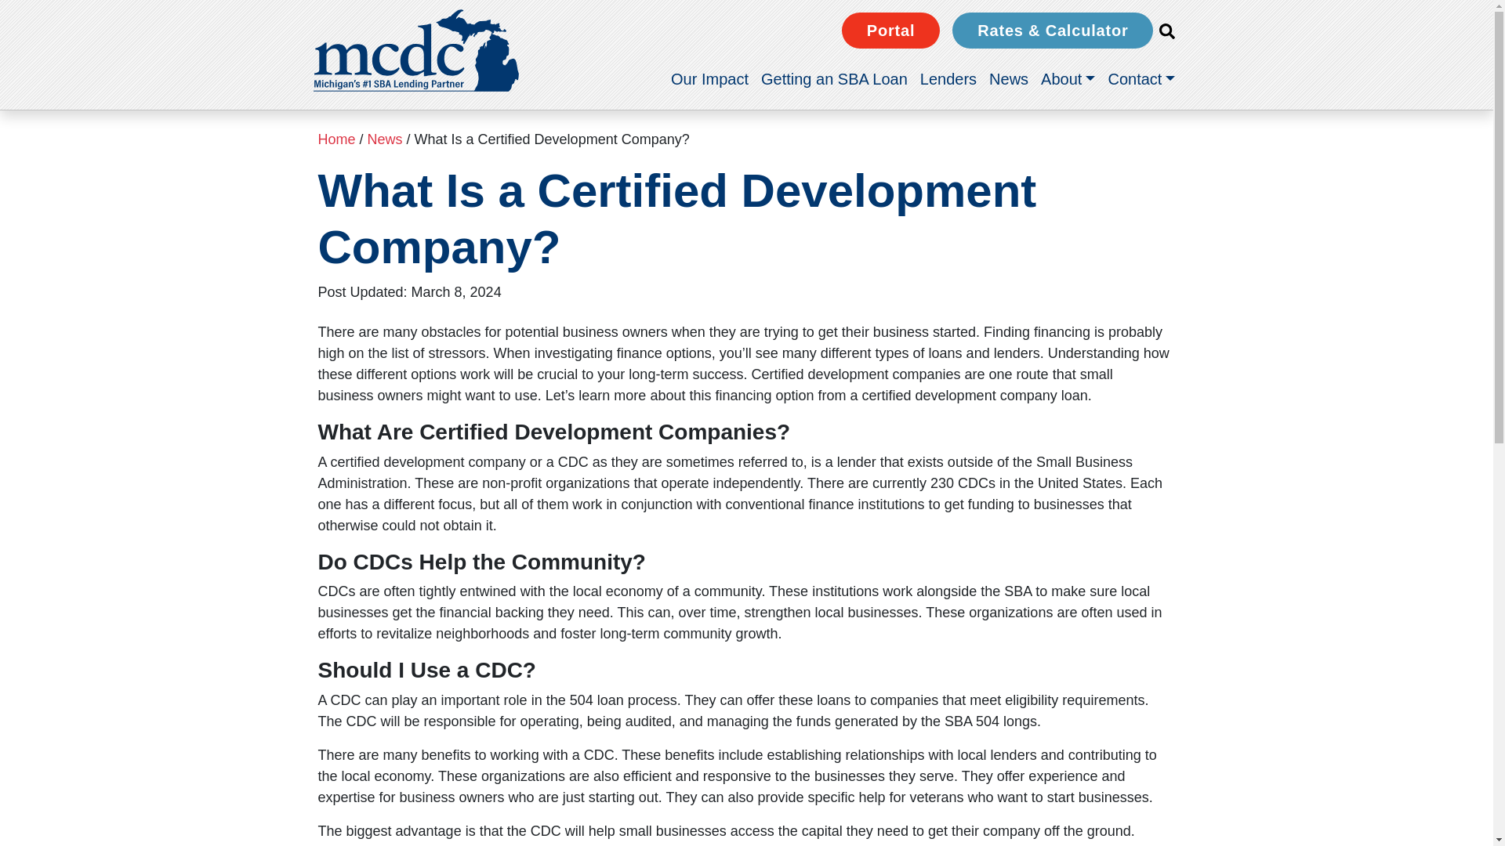 The width and height of the screenshot is (1505, 846). Describe the element at coordinates (385, 139) in the screenshot. I see `News` at that location.